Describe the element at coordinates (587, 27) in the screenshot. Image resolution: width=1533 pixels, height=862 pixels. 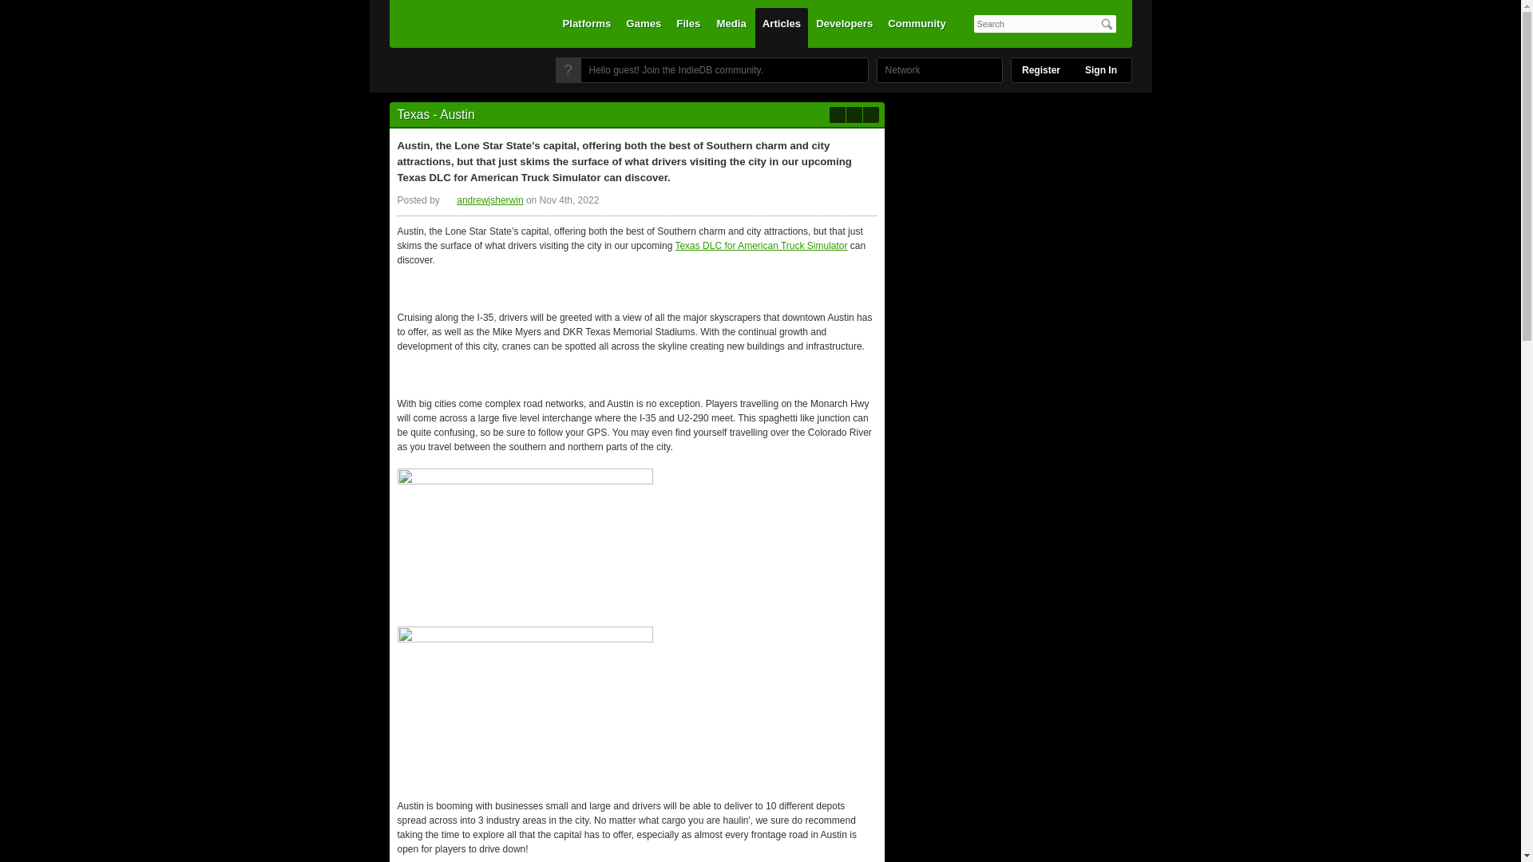
I see `Platforms` at that location.